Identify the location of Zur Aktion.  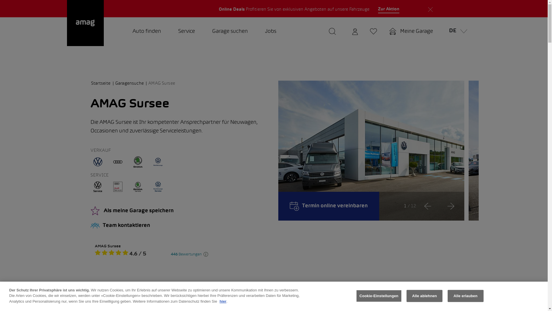
(389, 10).